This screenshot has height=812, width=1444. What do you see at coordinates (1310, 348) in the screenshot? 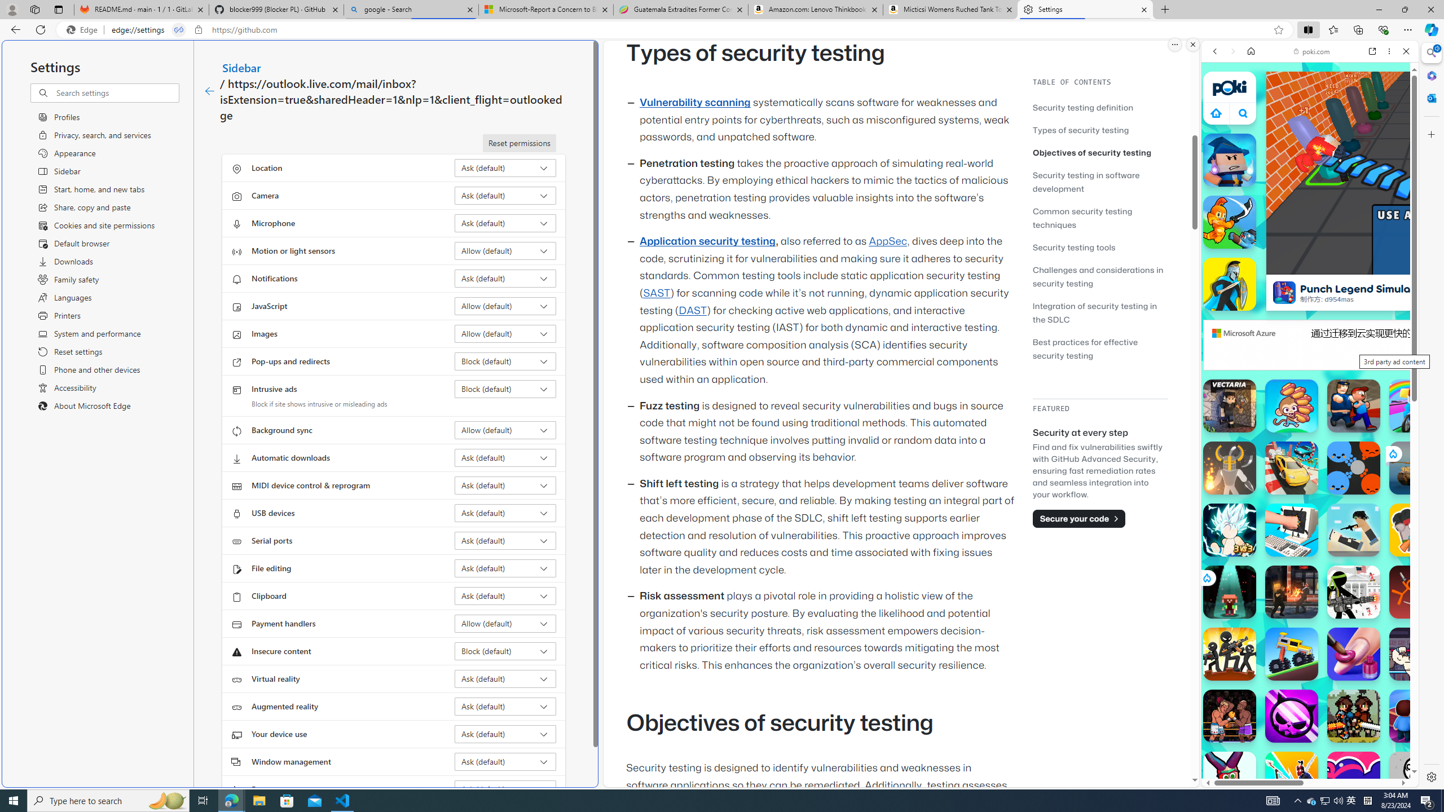
I see `Io Games` at bounding box center [1310, 348].